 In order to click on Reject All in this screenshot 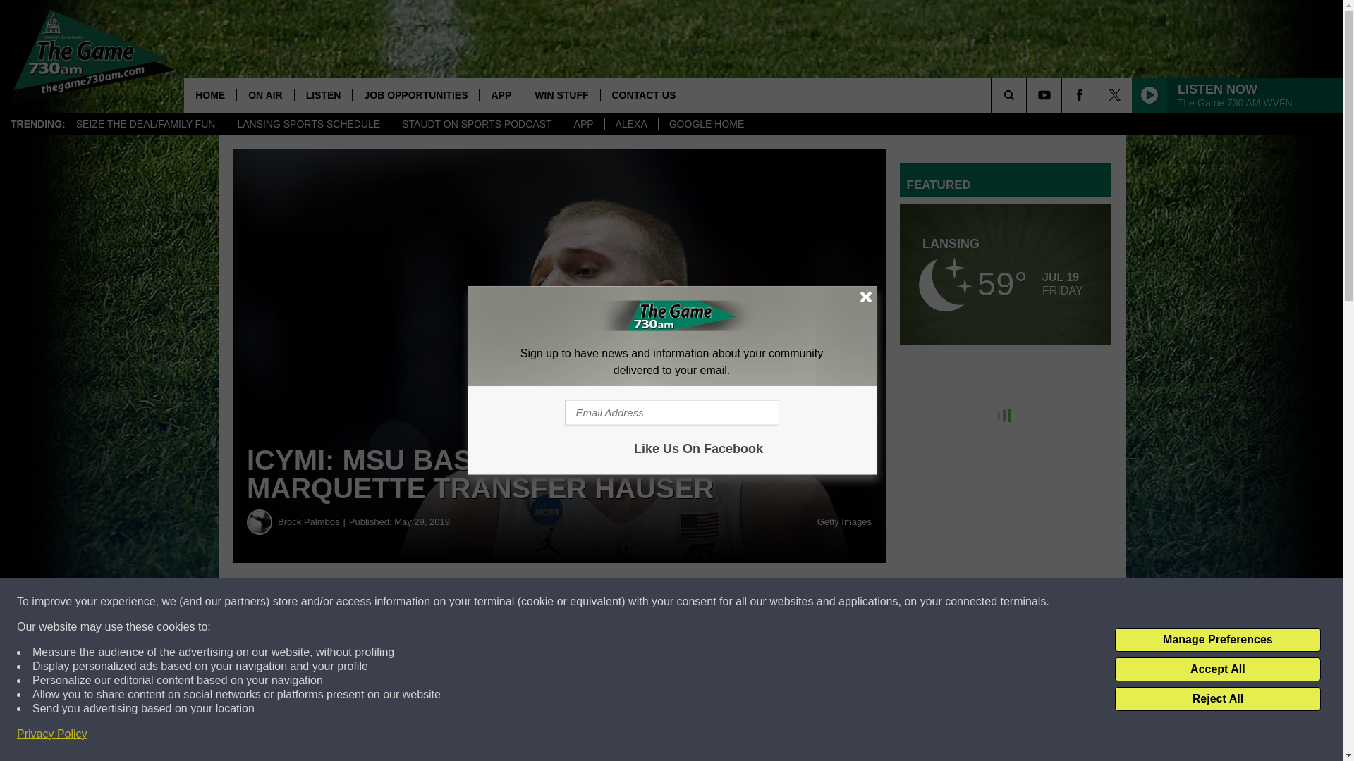, I will do `click(1217, 699)`.